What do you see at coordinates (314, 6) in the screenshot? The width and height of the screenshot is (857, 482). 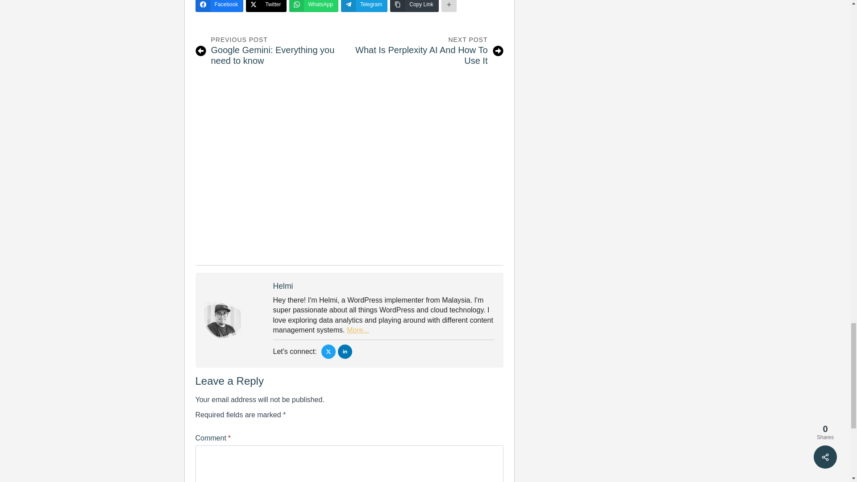 I see `WhatsApp` at bounding box center [314, 6].